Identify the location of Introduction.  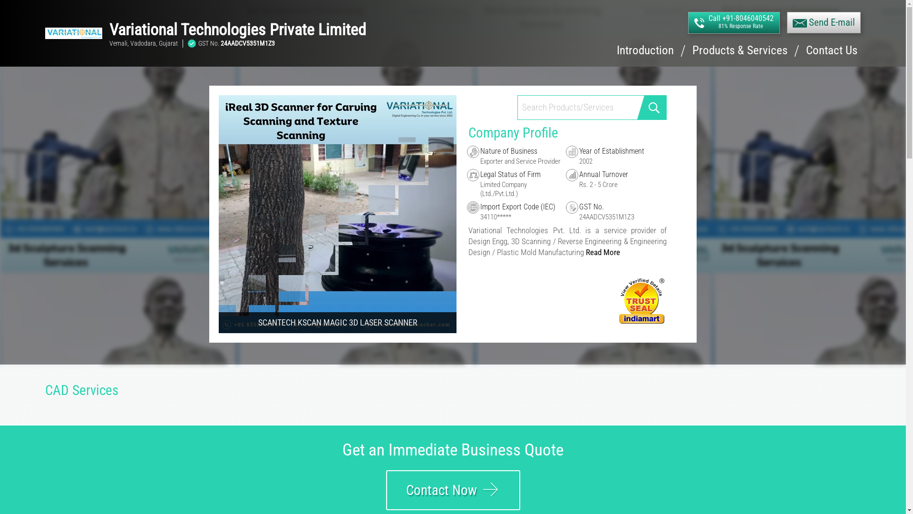
(645, 56).